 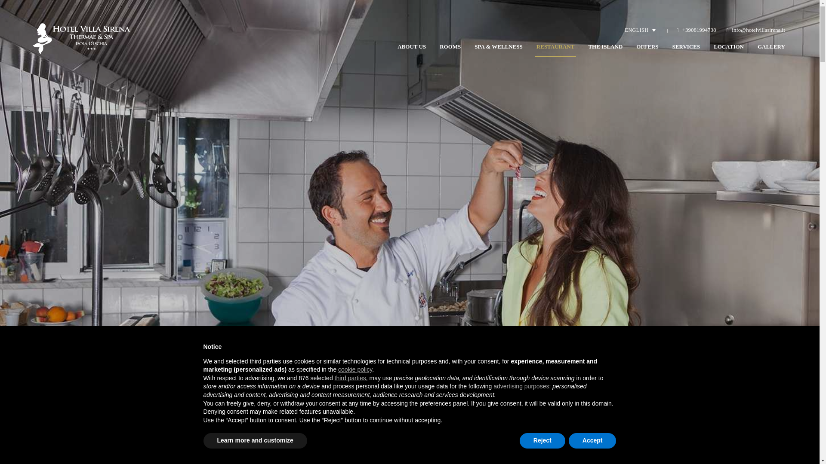 I want to click on THE ISLAND, so click(x=605, y=46).